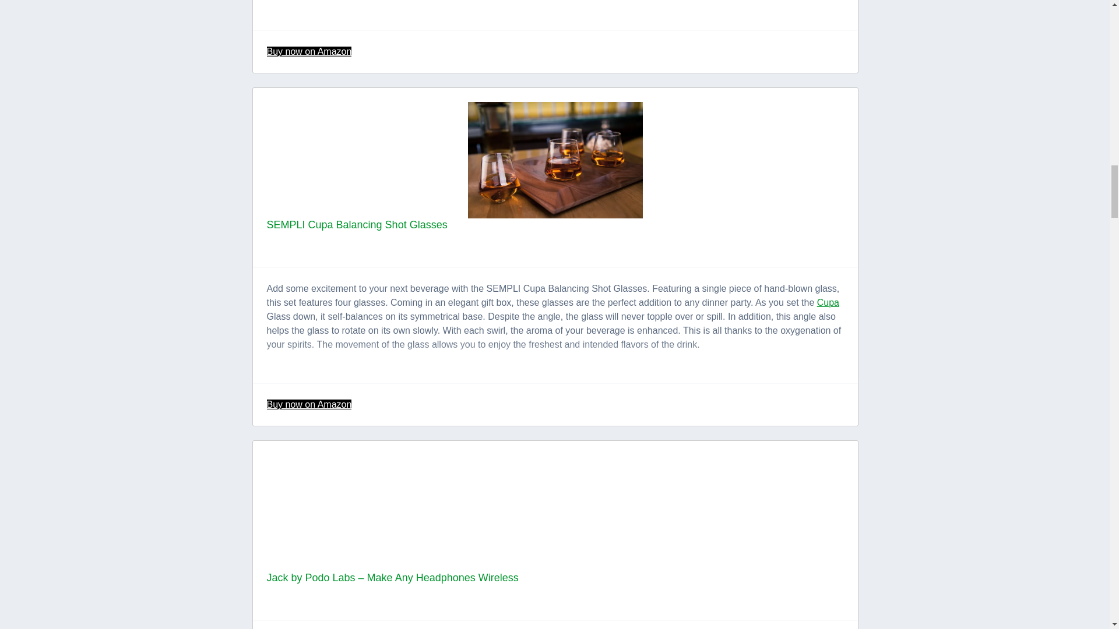 Image resolution: width=1119 pixels, height=629 pixels. What do you see at coordinates (309, 404) in the screenshot?
I see `Buy now on Amazon` at bounding box center [309, 404].